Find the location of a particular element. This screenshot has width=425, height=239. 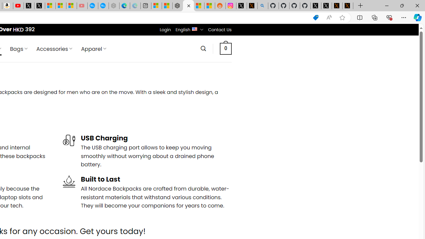

github - Search is located at coordinates (263, 6).